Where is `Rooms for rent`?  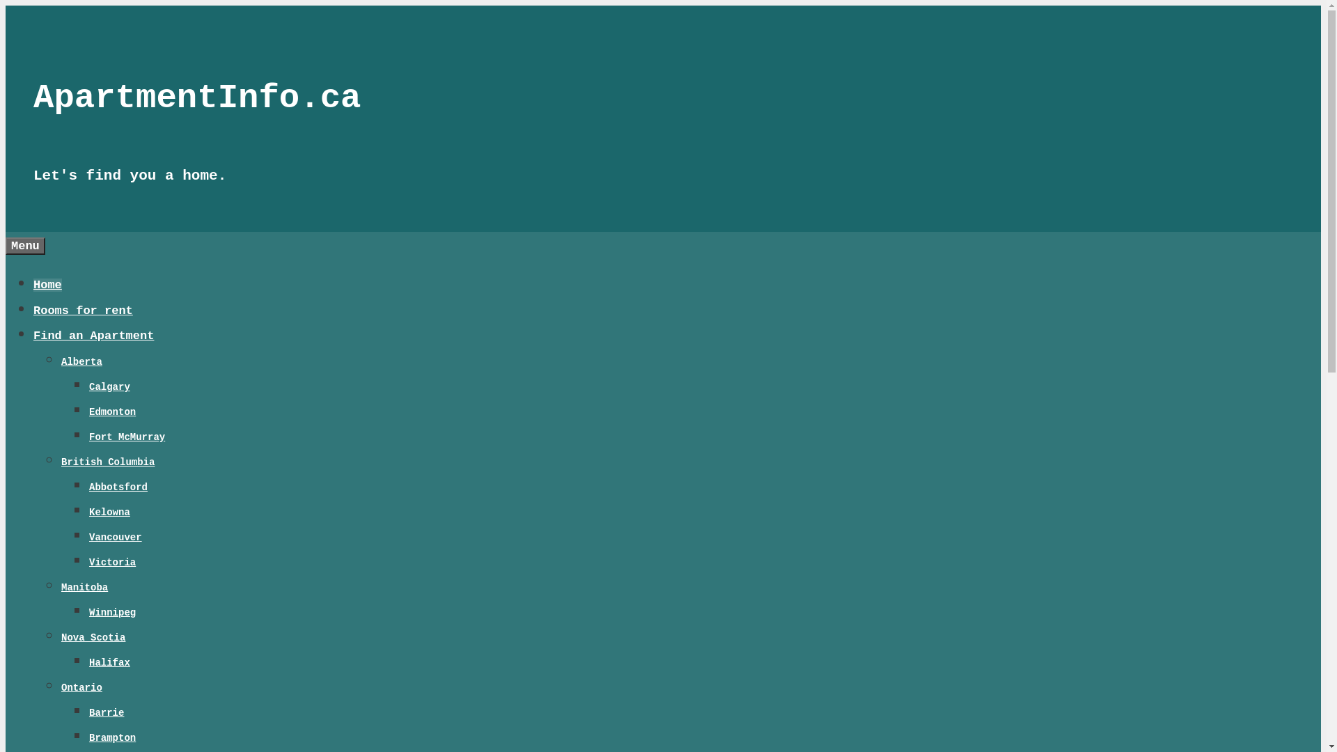 Rooms for rent is located at coordinates (84, 311).